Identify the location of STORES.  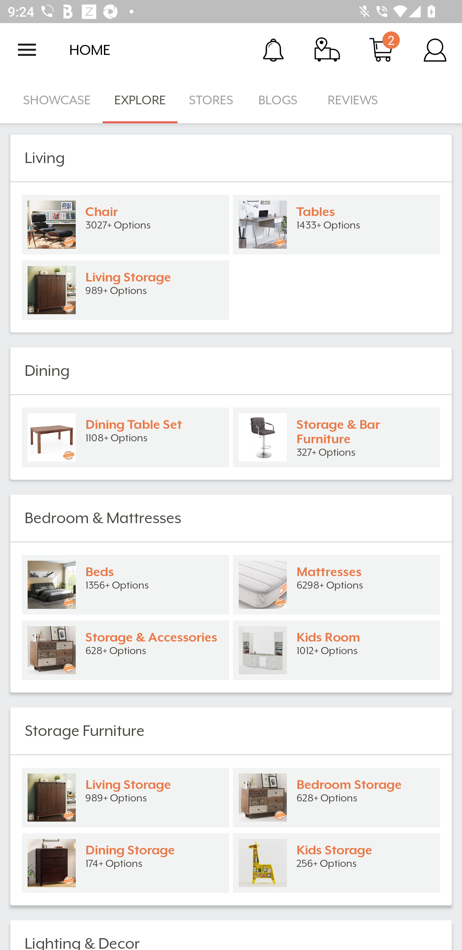
(212, 100).